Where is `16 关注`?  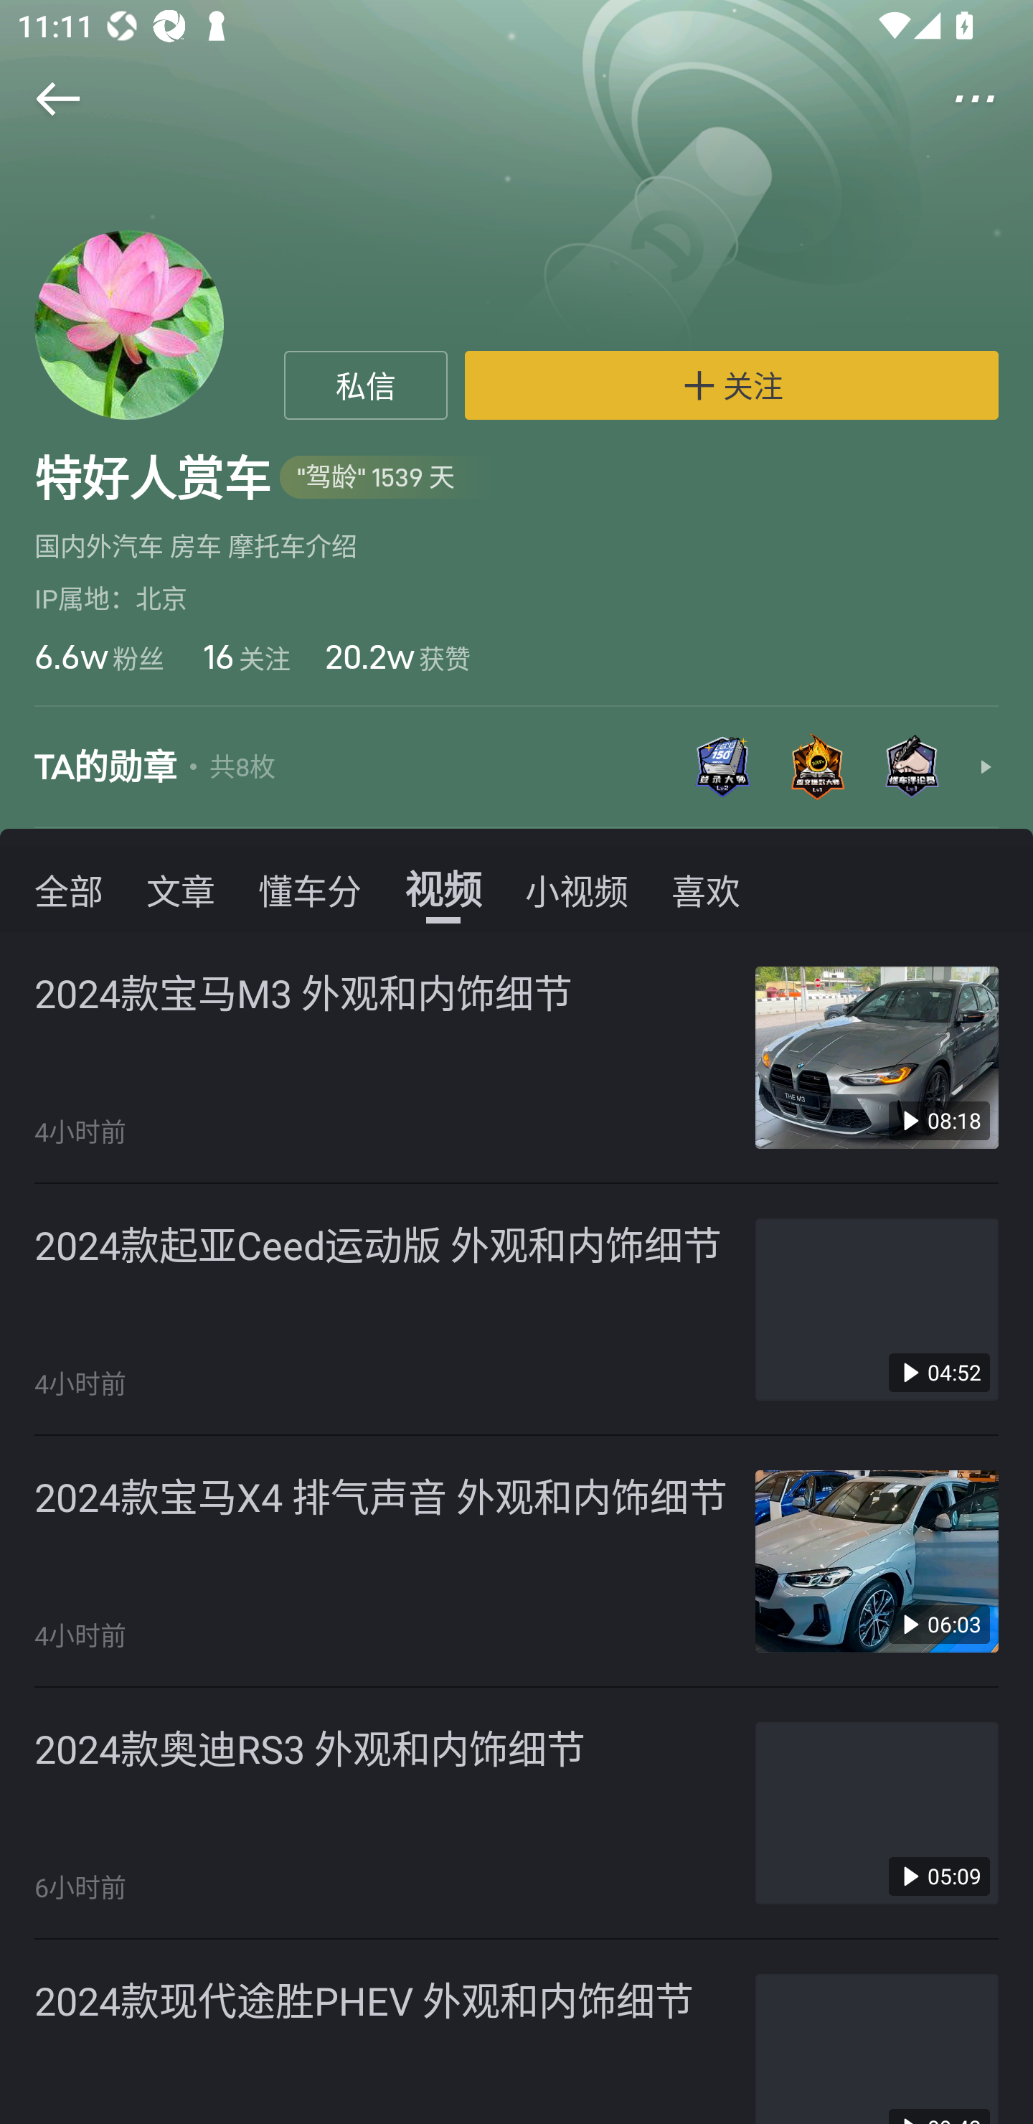
16 关注 is located at coordinates (244, 656).